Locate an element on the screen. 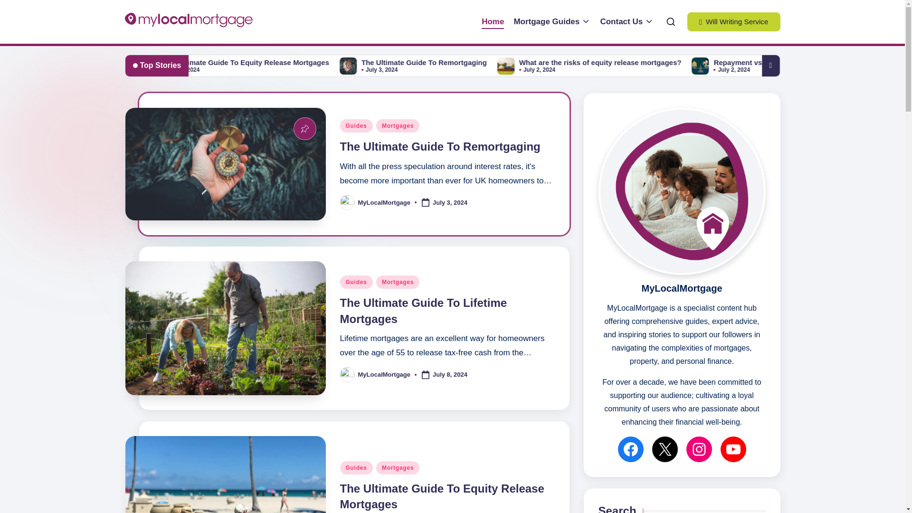 The image size is (912, 513). Home is located at coordinates (493, 22).